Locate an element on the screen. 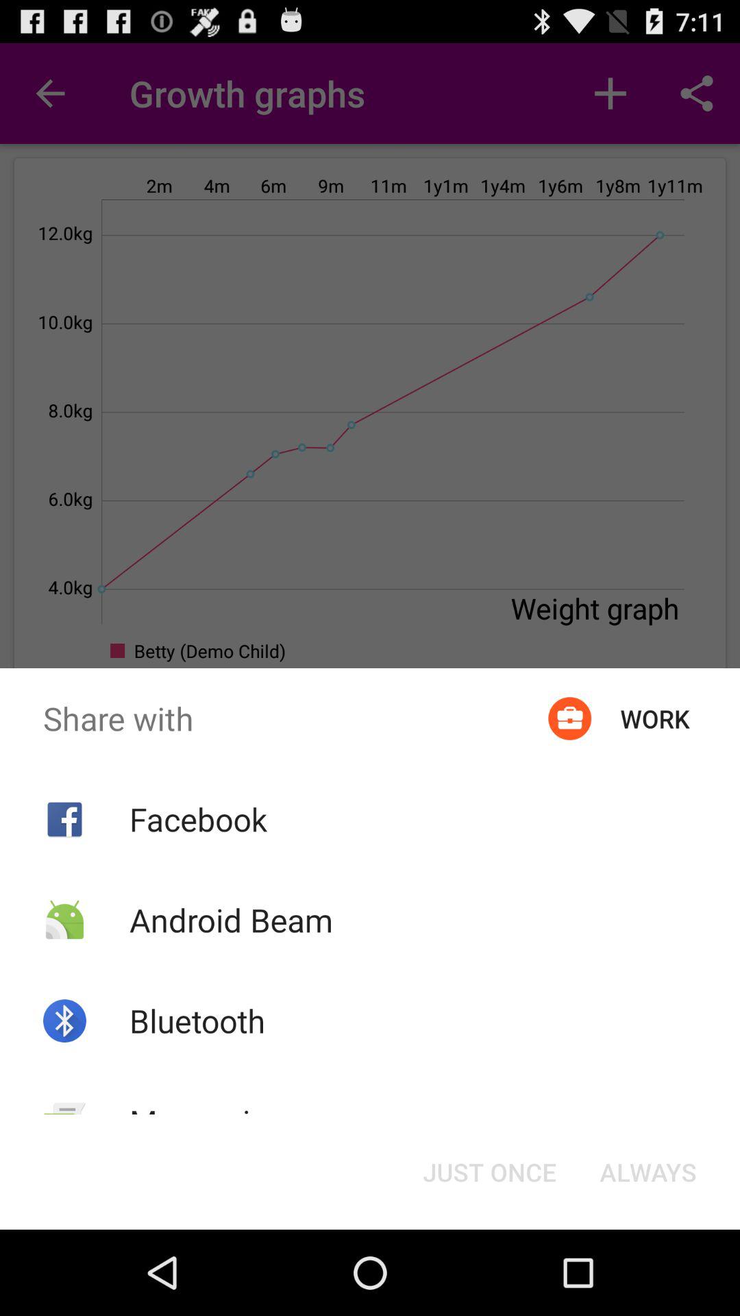 The image size is (740, 1316). click item below the share with item is located at coordinates (489, 1172).